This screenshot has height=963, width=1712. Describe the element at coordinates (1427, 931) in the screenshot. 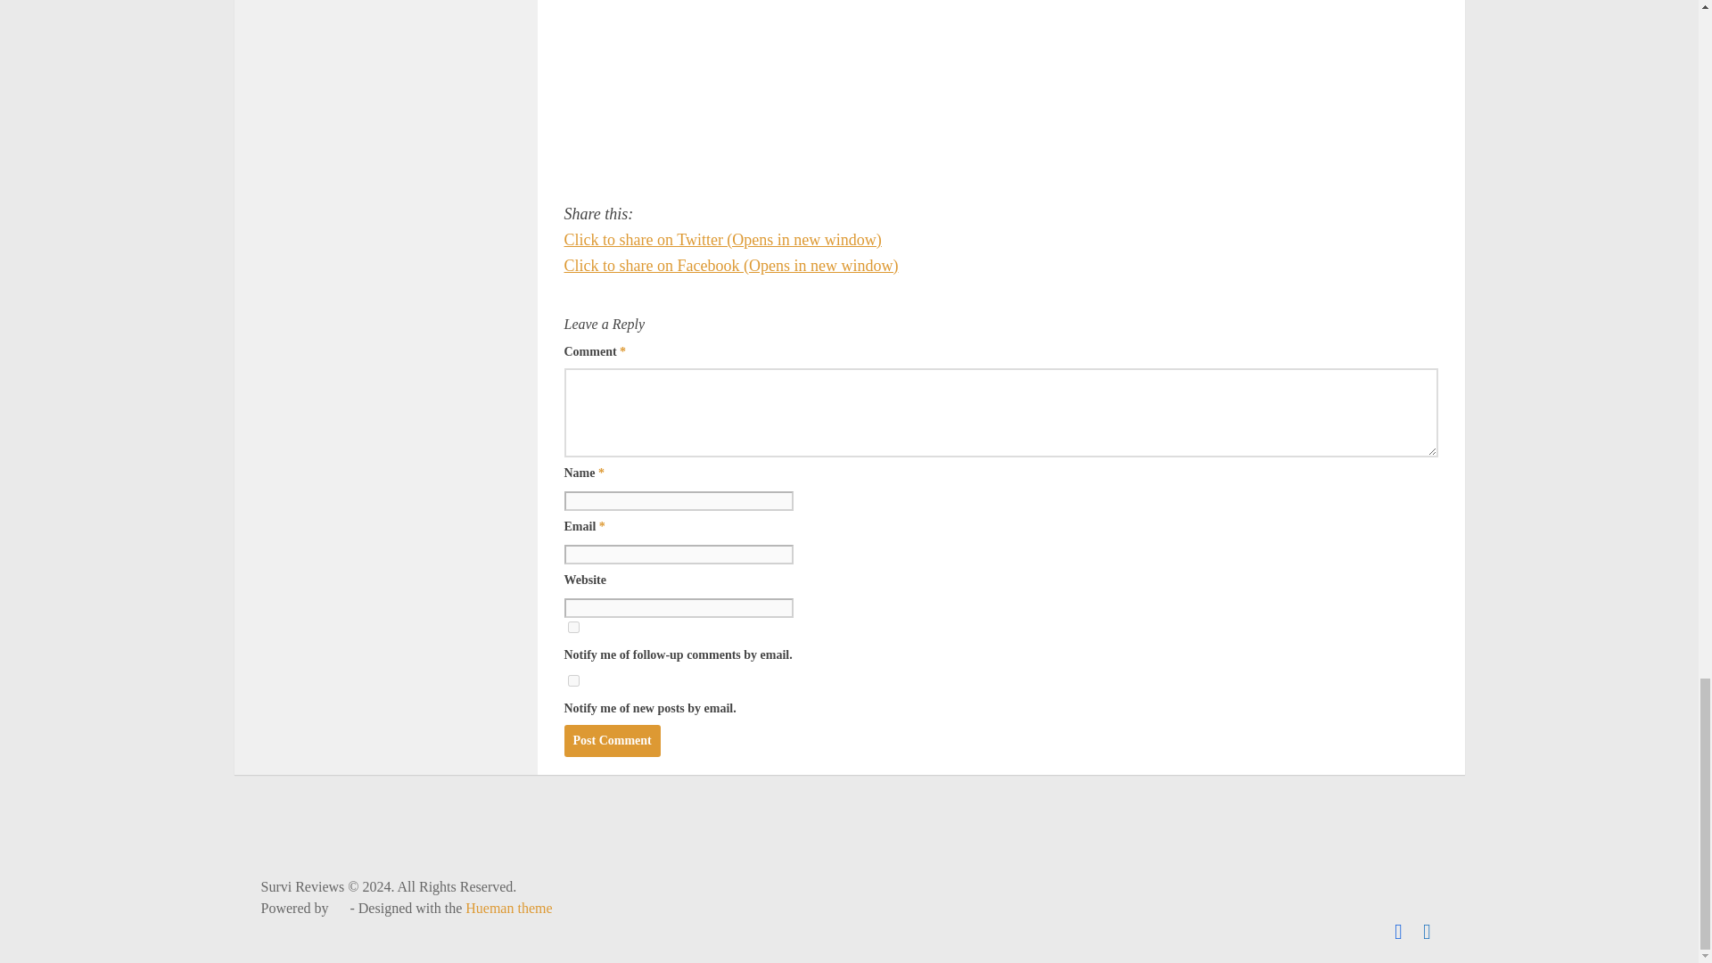

I see `Follow me on Facebook` at that location.